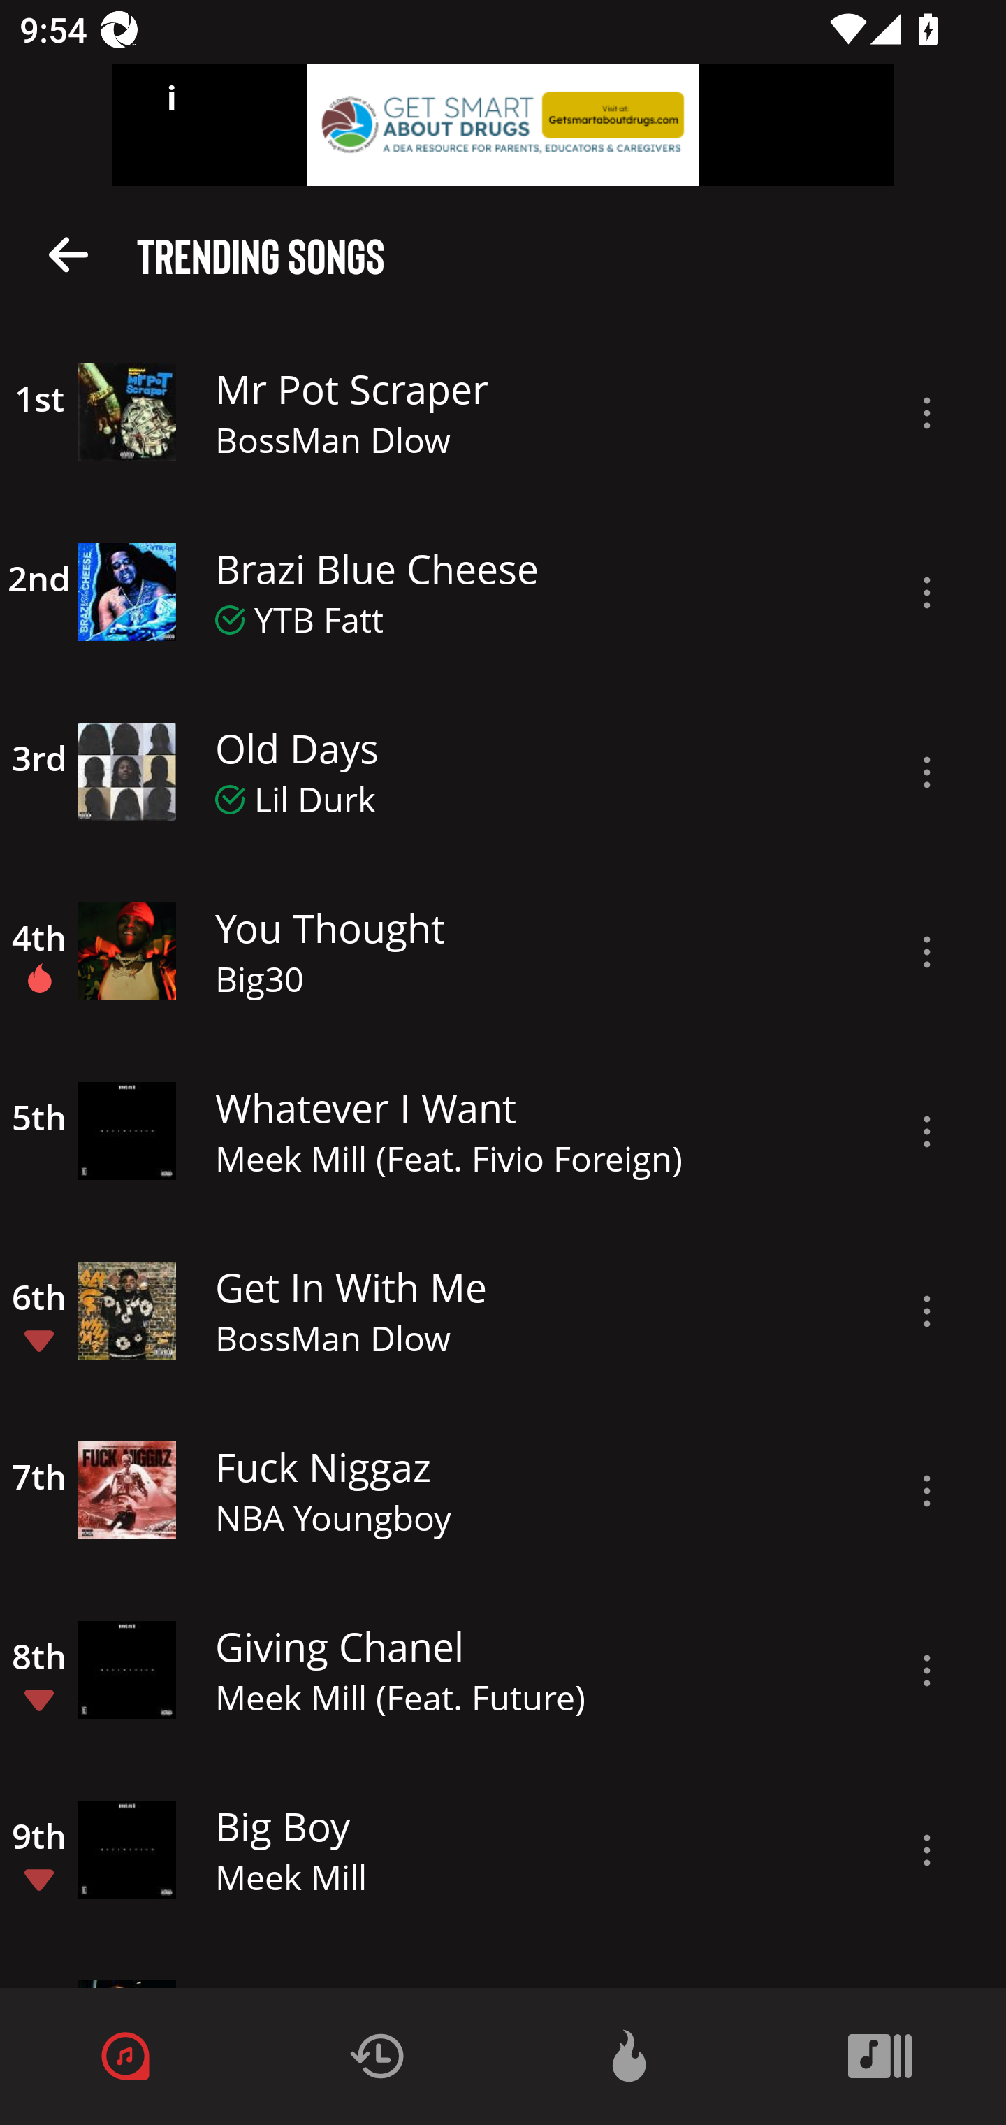 The height and width of the screenshot is (2125, 1006). Describe the element at coordinates (927, 593) in the screenshot. I see `Description` at that location.